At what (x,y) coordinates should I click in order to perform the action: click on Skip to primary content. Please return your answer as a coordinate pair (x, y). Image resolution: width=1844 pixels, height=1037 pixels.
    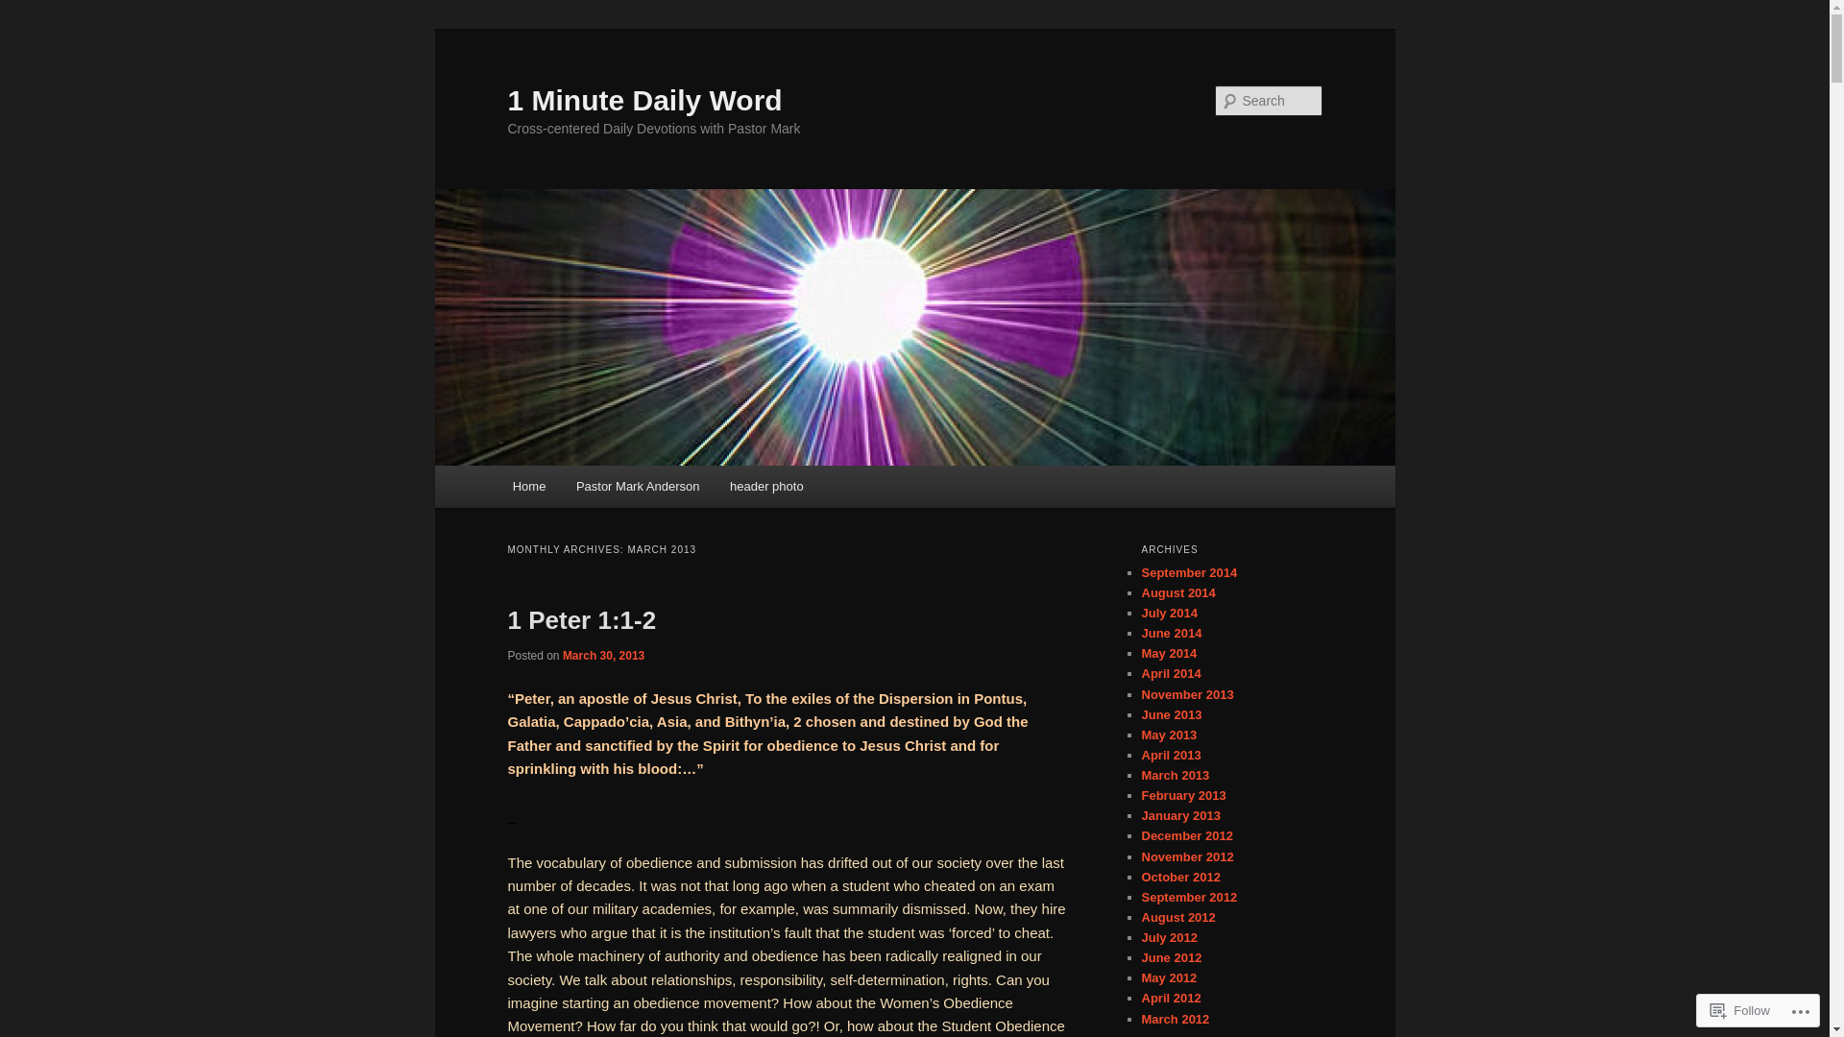
    Looking at the image, I should click on (29, 29).